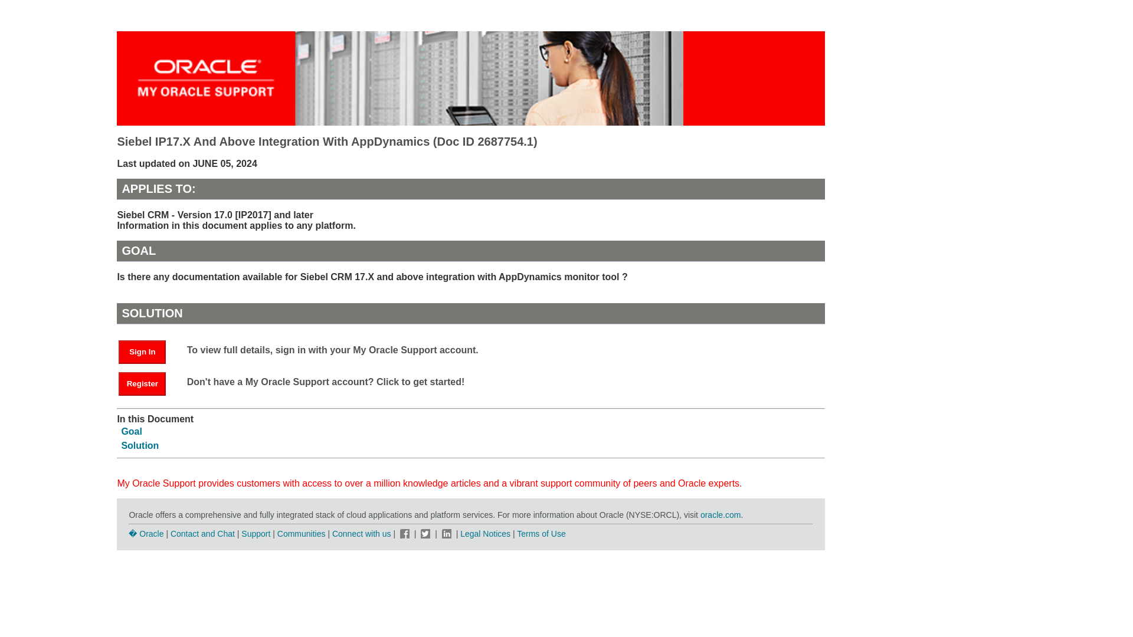 Image resolution: width=1133 pixels, height=637 pixels. I want to click on Sign In, so click(142, 352).